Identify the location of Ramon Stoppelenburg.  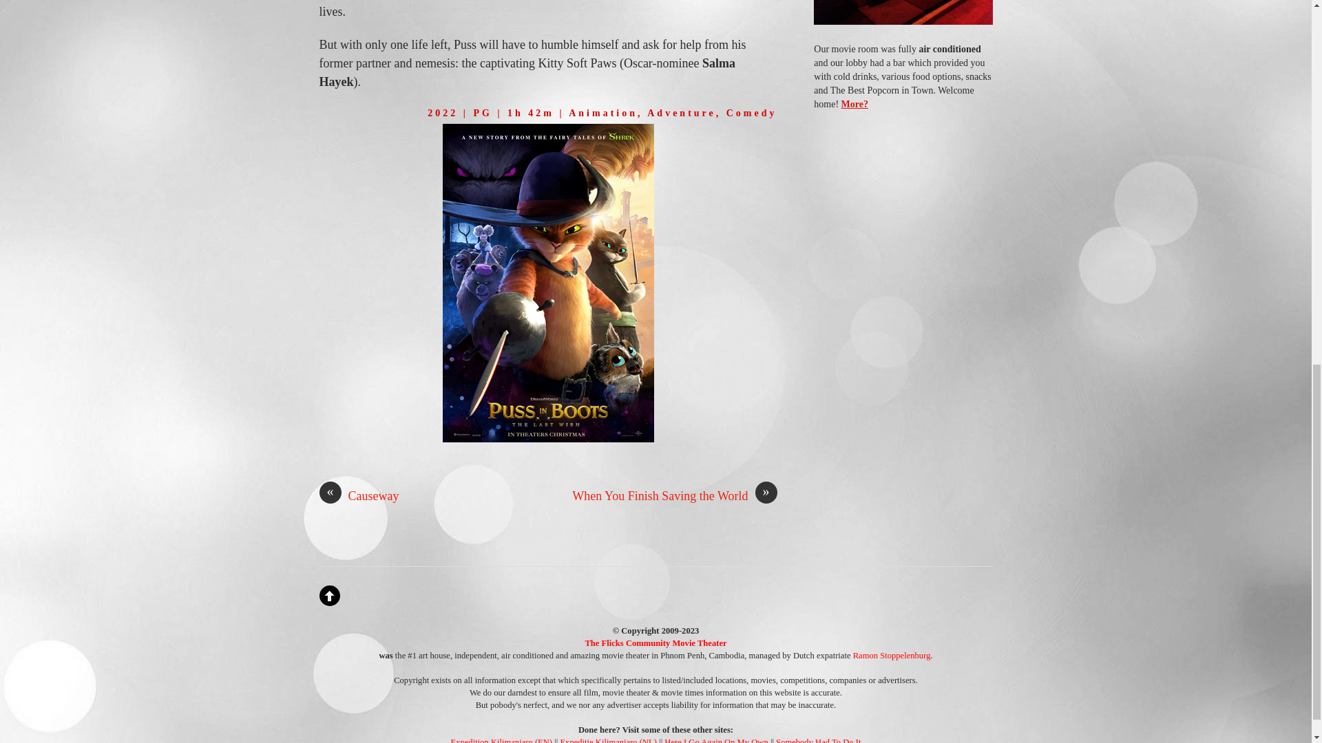
(891, 656).